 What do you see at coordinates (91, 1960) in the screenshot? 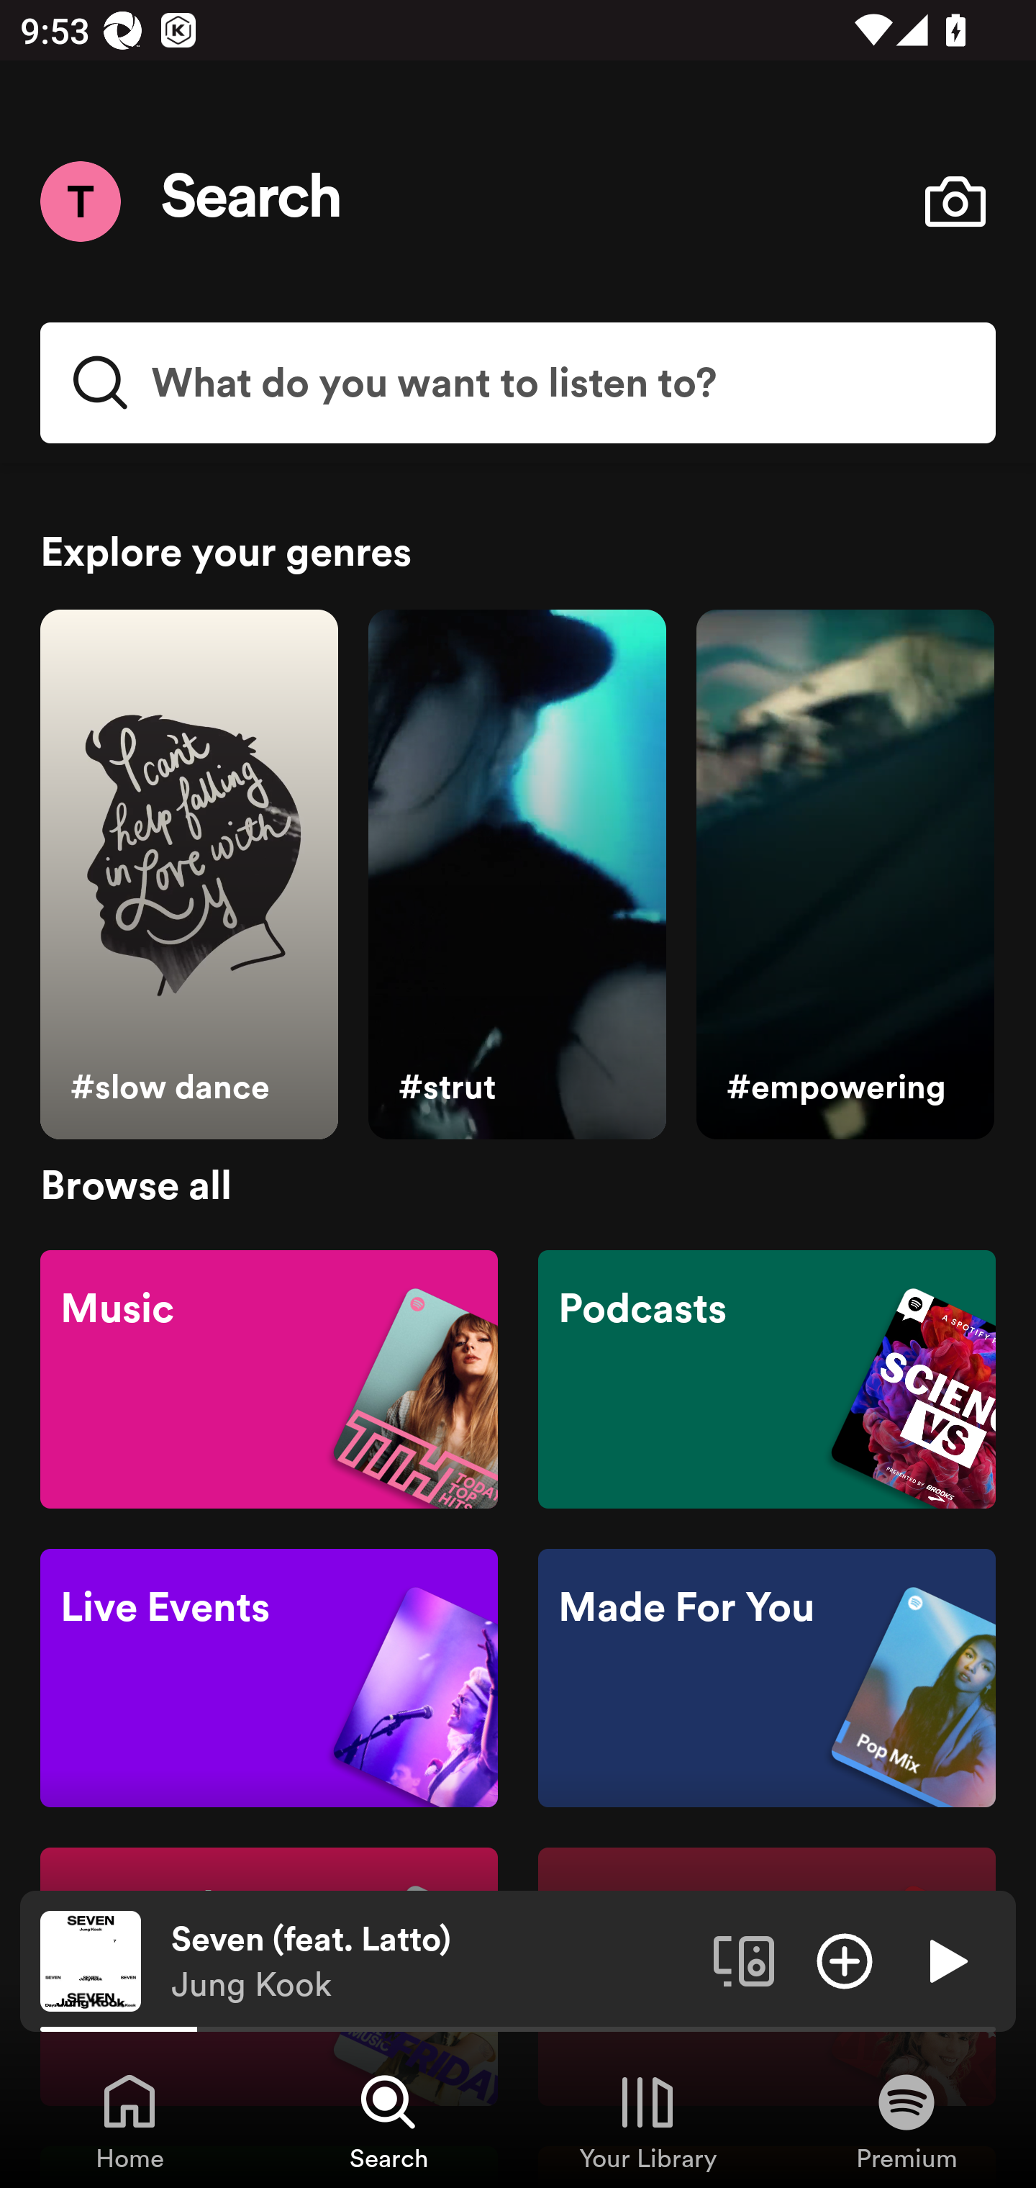
I see `The cover art of the currently playing track` at bounding box center [91, 1960].